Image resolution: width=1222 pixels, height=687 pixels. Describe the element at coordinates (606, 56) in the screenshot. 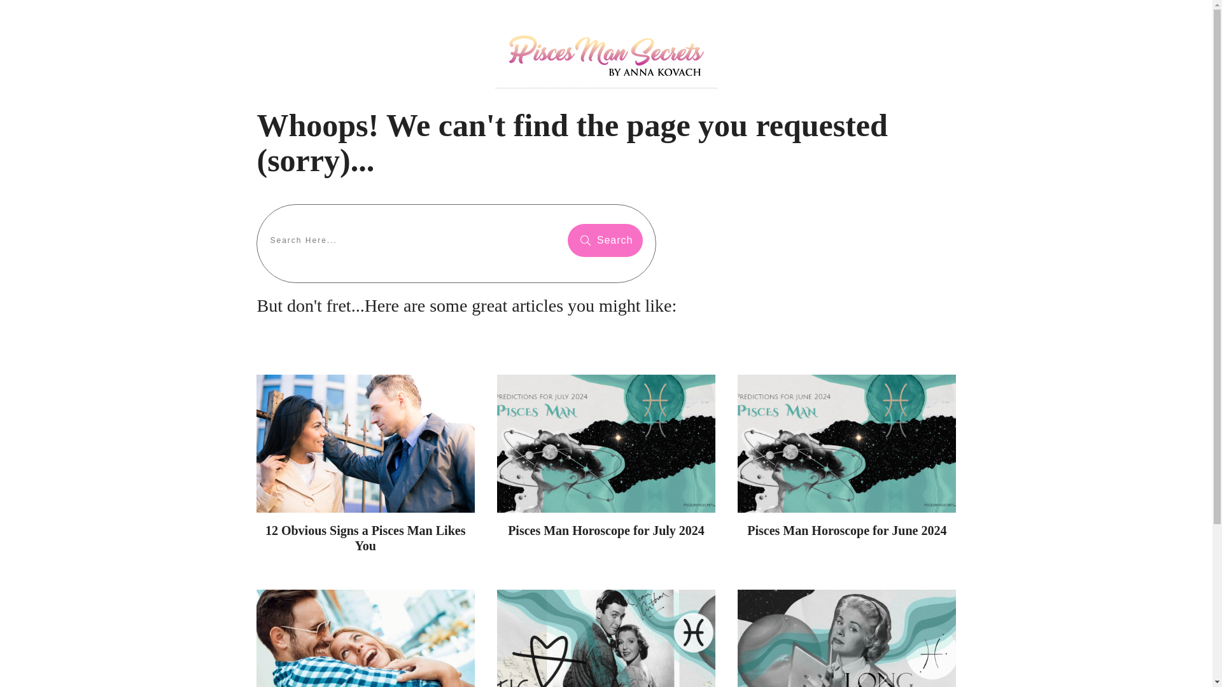

I see `Pisces Man Secrets logo` at that location.